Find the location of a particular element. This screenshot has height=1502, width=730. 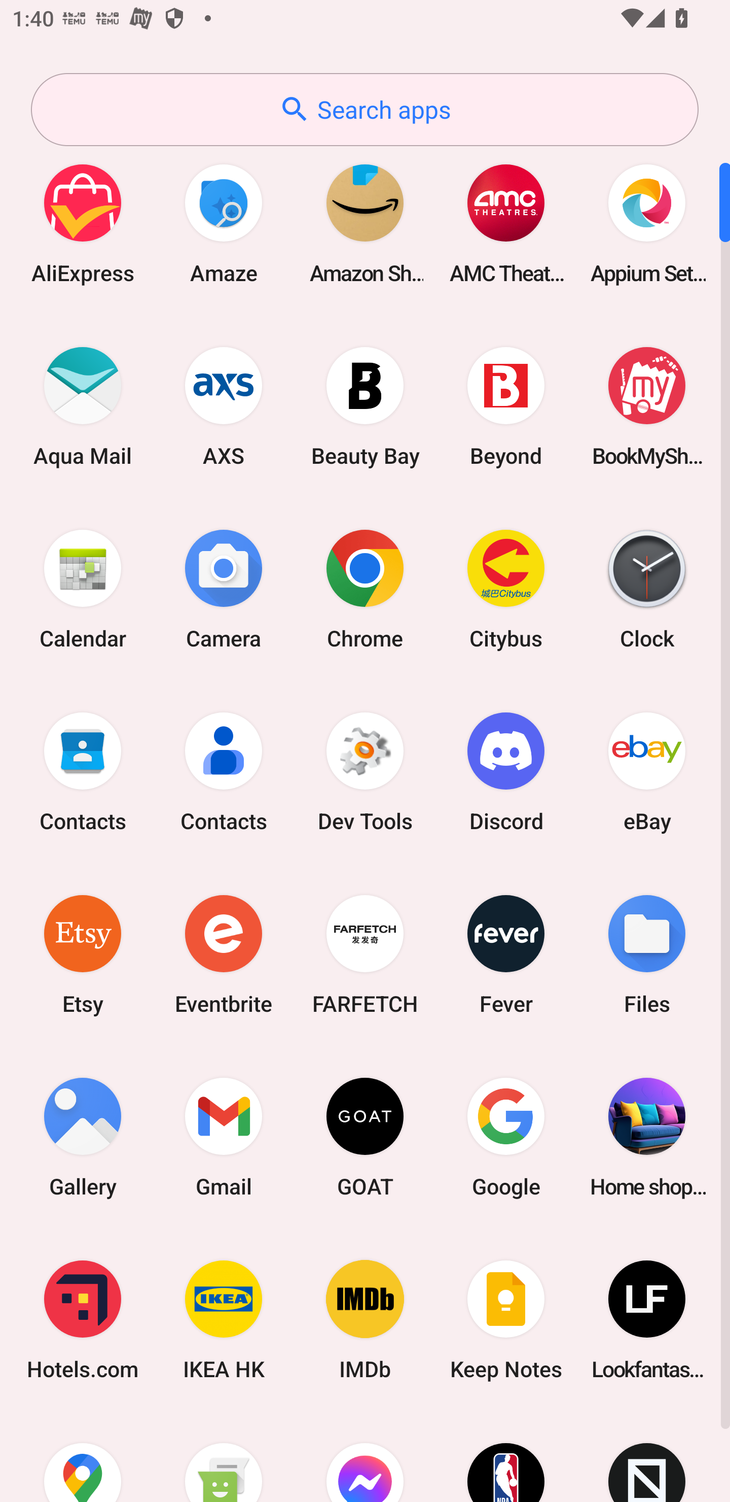

Hotels.com is located at coordinates (83, 1320).